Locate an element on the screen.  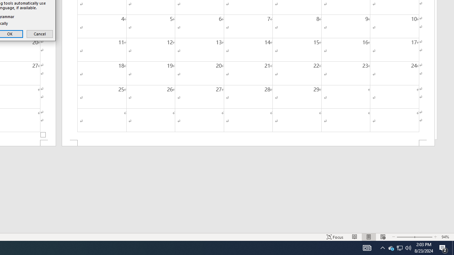
Print Layout is located at coordinates (391, 248).